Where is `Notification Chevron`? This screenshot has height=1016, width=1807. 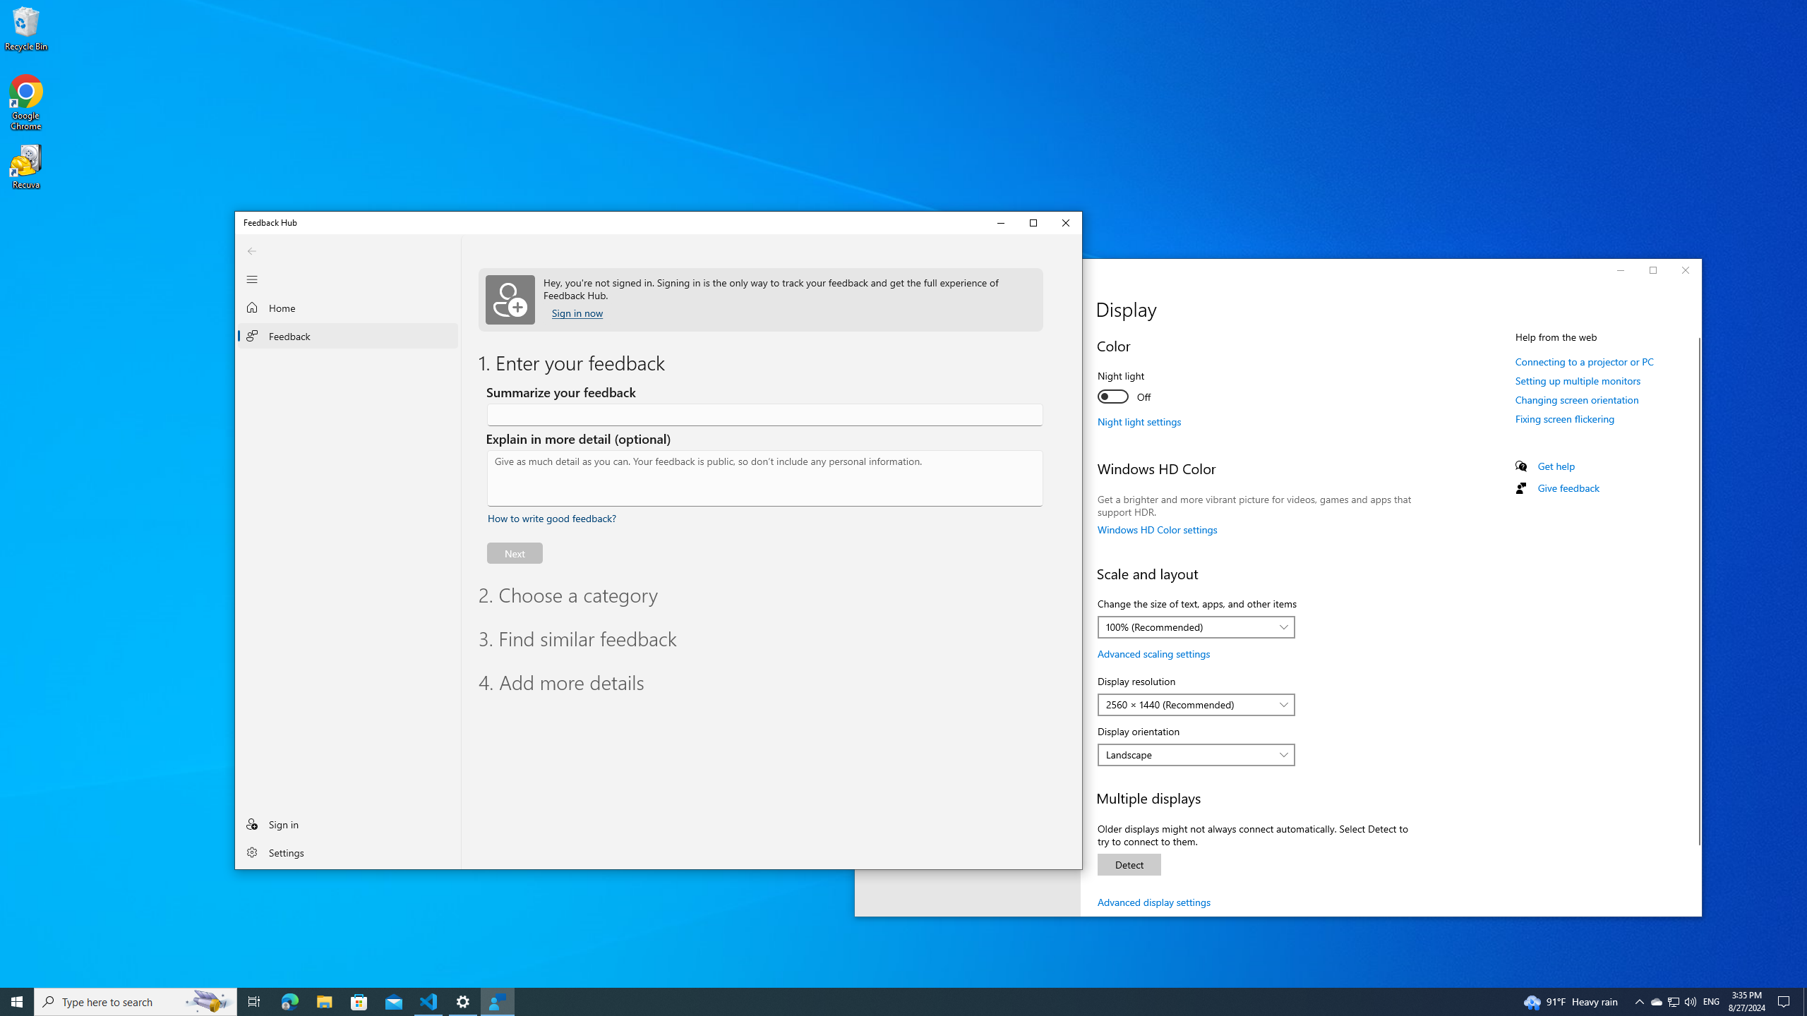 Notification Chevron is located at coordinates (1639, 1002).